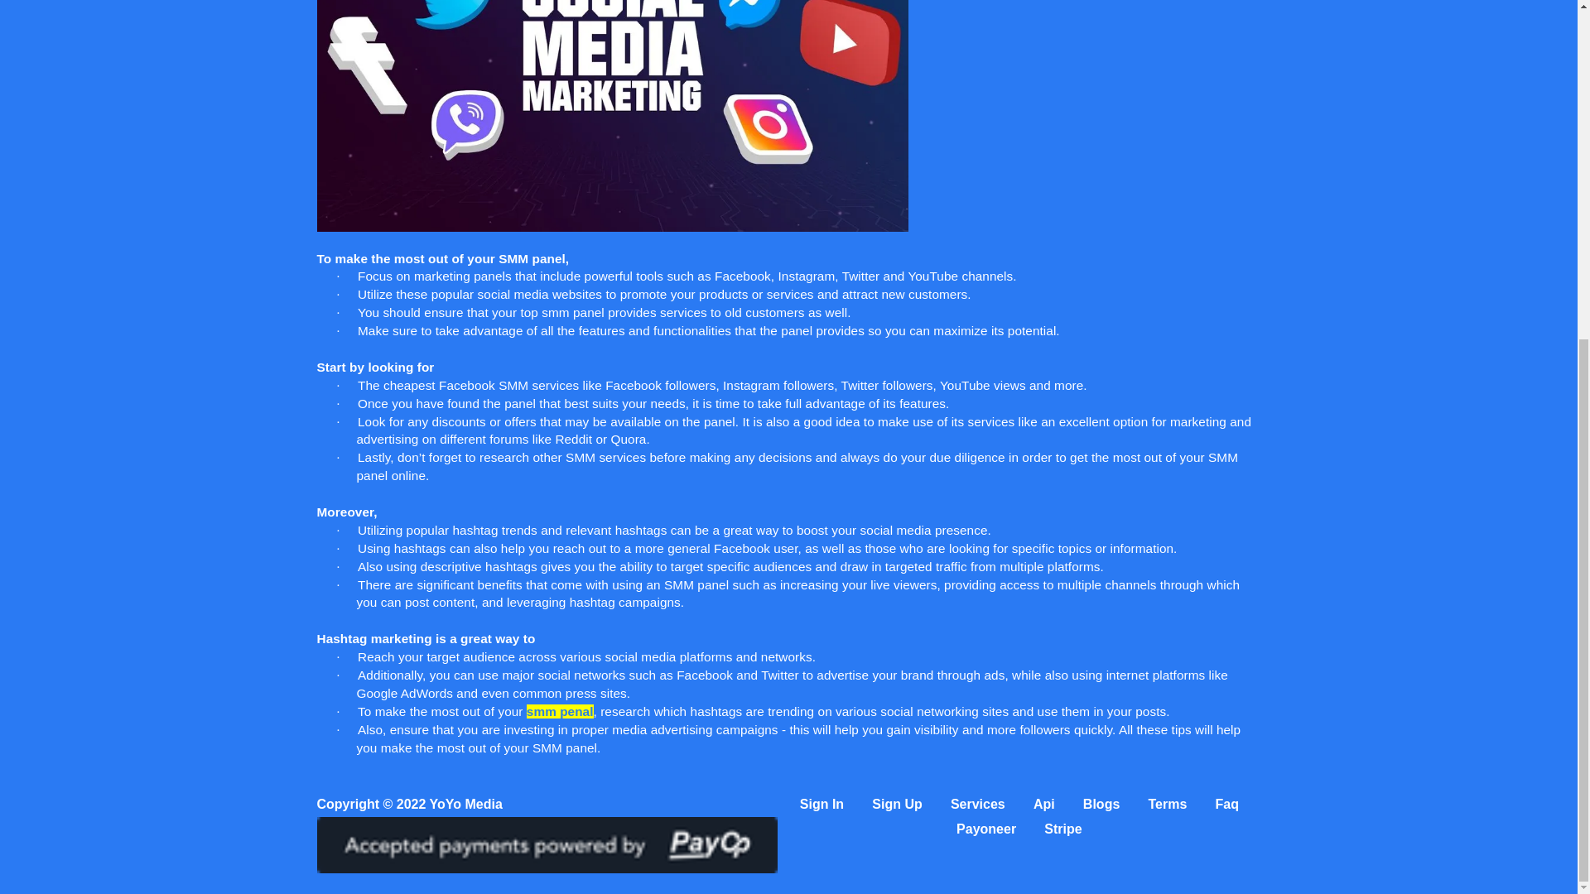 This screenshot has width=1590, height=894. What do you see at coordinates (1227, 804) in the screenshot?
I see `Faq` at bounding box center [1227, 804].